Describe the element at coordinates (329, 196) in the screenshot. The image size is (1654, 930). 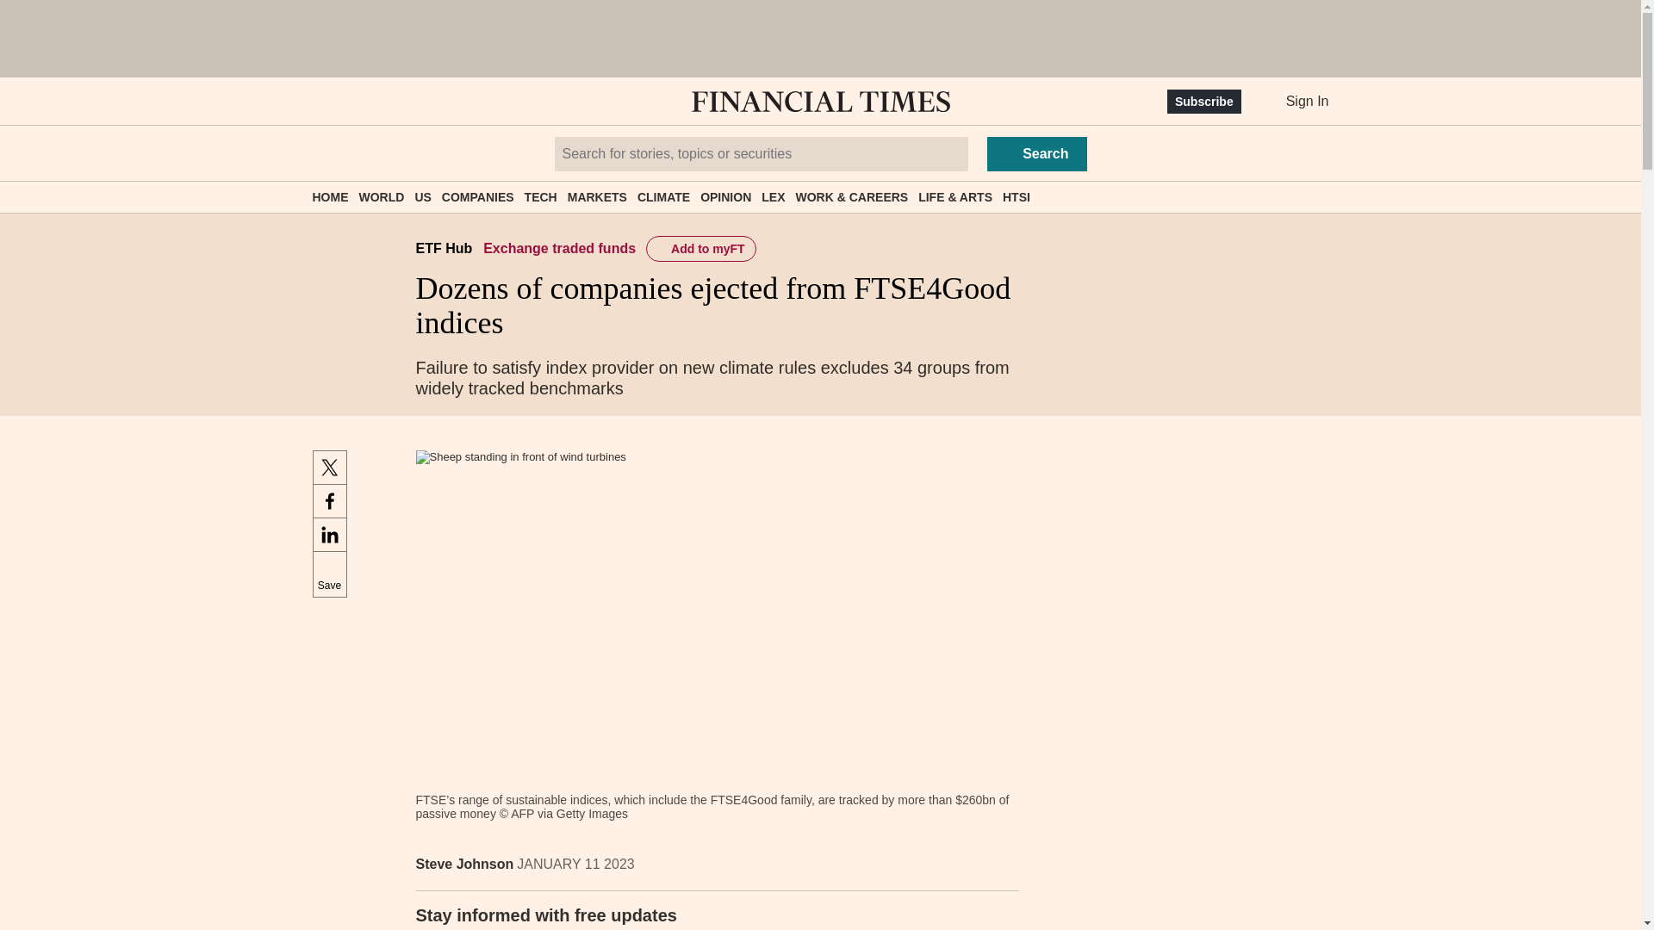
I see `HOME` at that location.